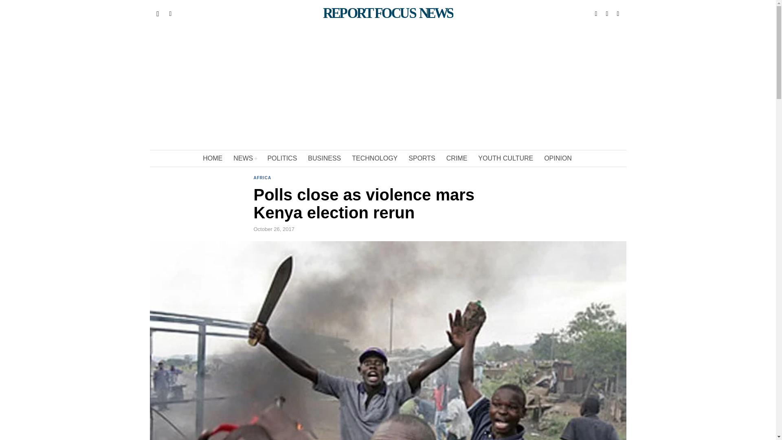 The height and width of the screenshot is (440, 782). I want to click on CRIME, so click(458, 158).